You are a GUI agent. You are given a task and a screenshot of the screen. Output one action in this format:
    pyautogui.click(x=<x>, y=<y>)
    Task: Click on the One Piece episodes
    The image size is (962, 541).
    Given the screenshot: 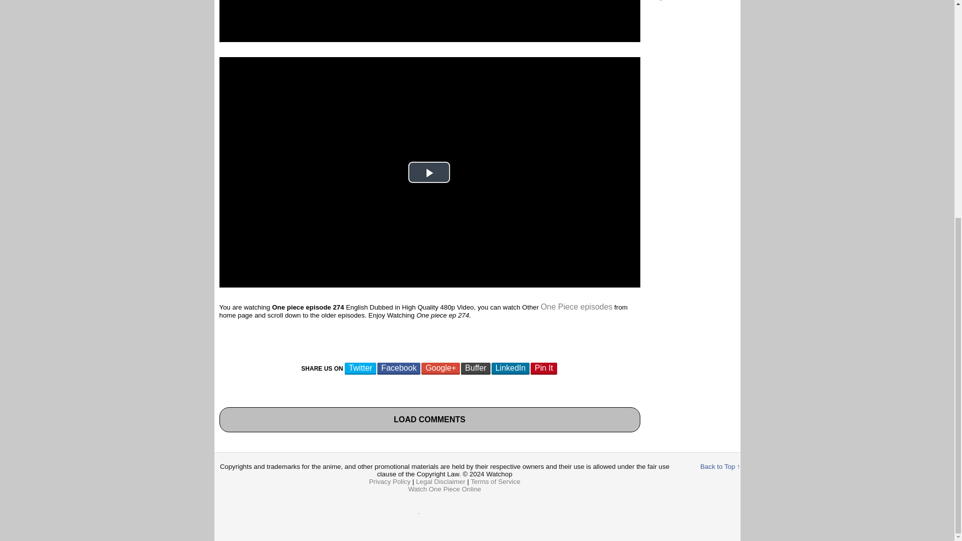 What is the action you would take?
    pyautogui.click(x=576, y=307)
    